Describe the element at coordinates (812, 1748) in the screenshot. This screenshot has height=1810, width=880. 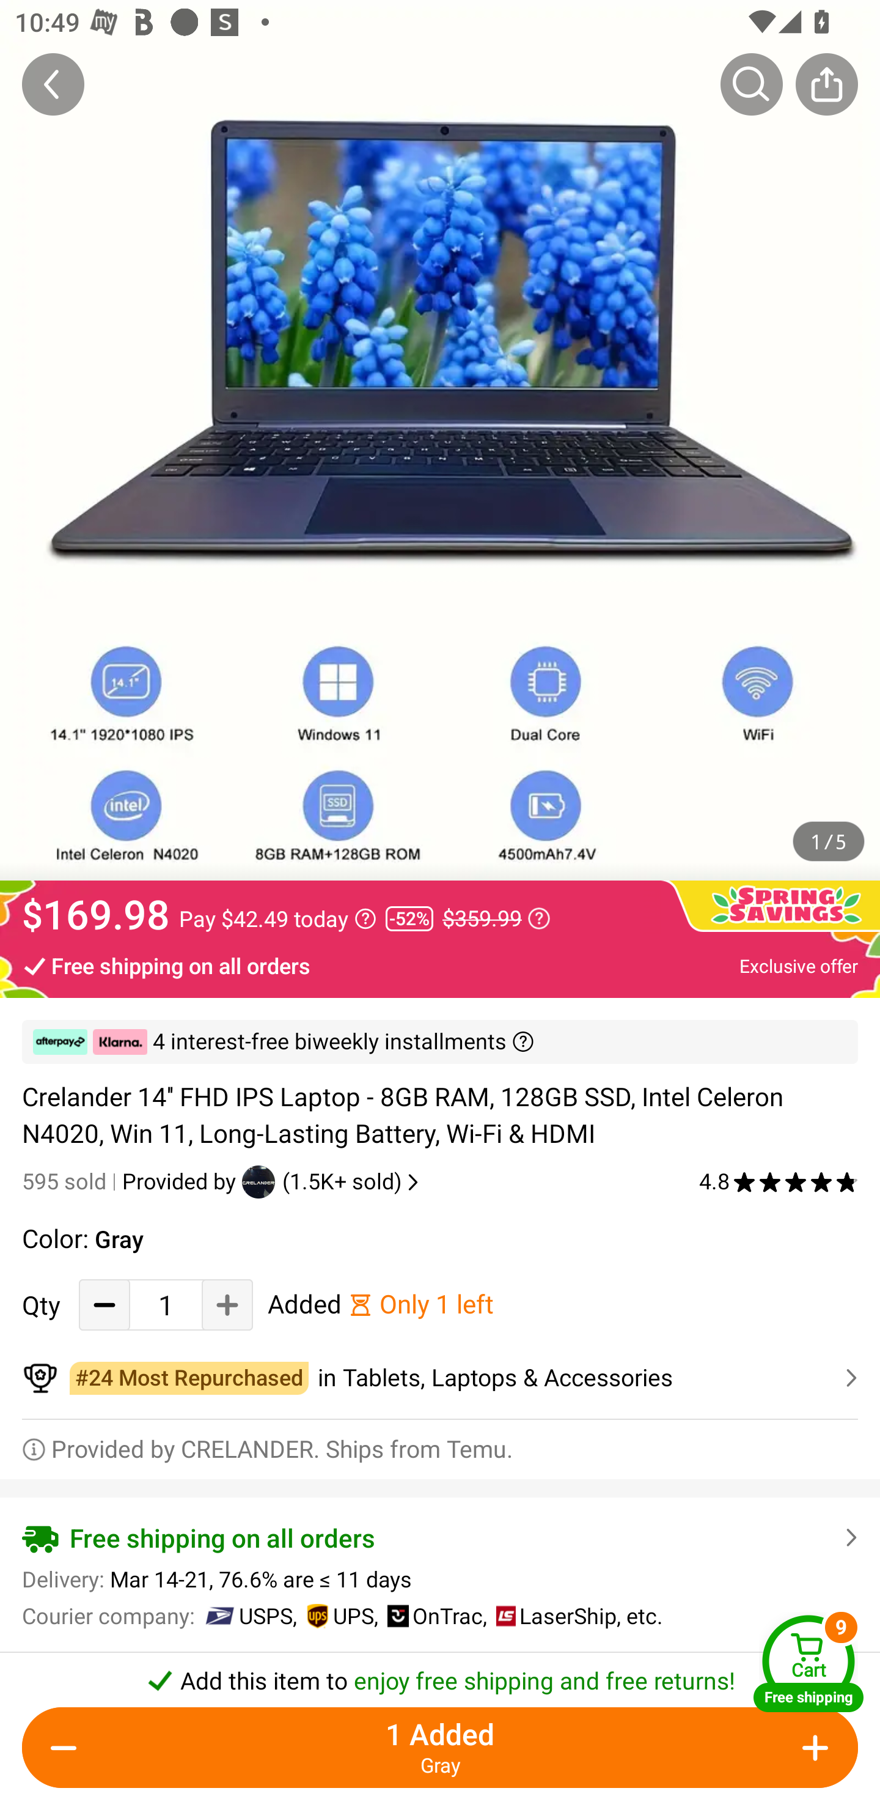
I see `Add Quantity button` at that location.